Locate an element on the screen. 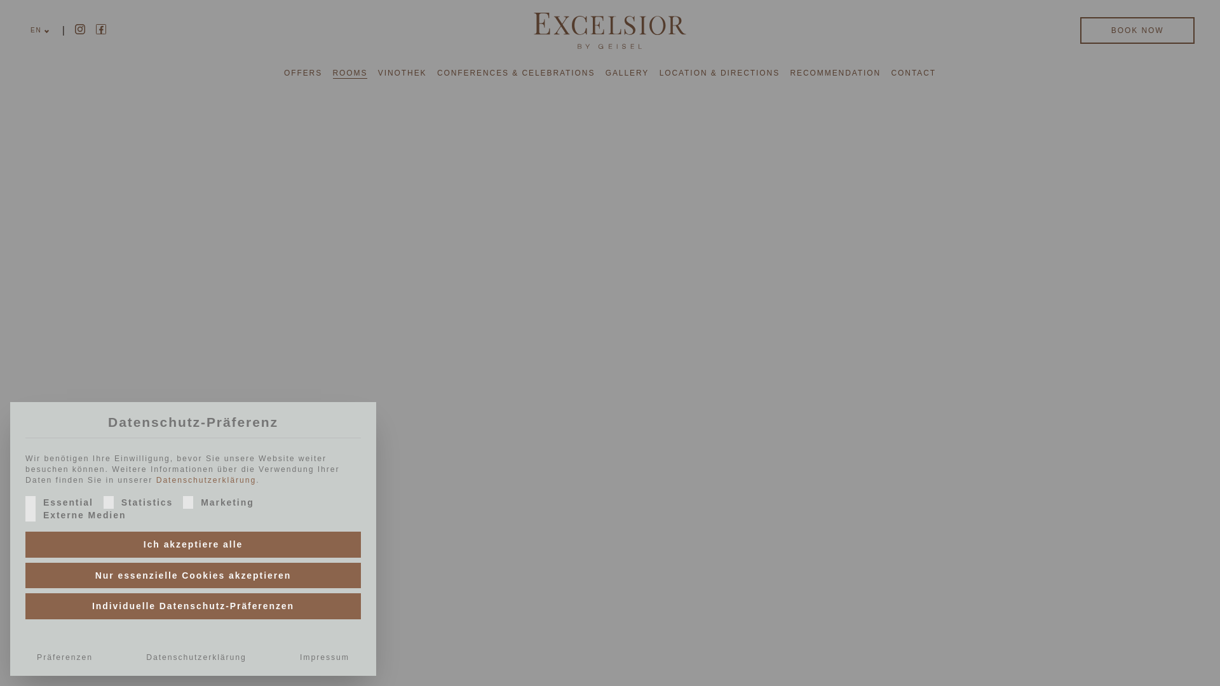 The height and width of the screenshot is (686, 1220). Facebook is located at coordinates (101, 29).